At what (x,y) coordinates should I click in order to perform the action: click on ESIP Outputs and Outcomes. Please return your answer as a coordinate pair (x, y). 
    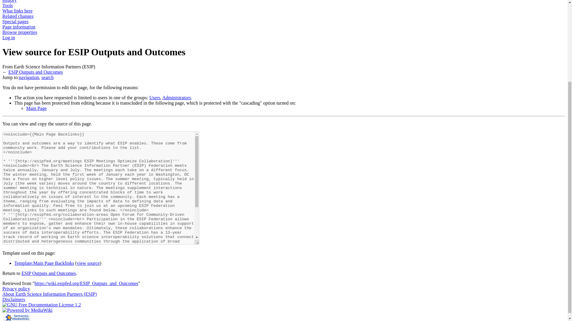
    Looking at the image, I should click on (36, 72).